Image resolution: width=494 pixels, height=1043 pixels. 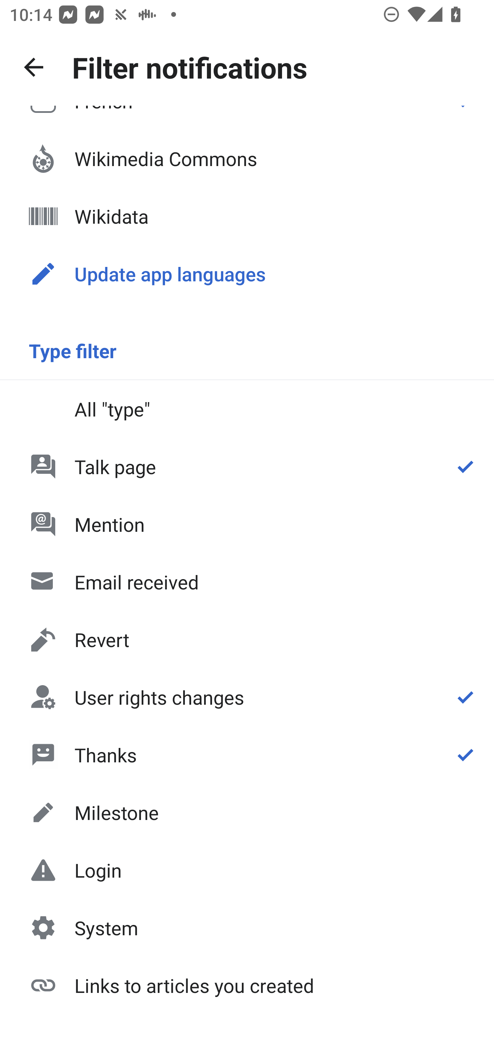 I want to click on Login, so click(x=247, y=870).